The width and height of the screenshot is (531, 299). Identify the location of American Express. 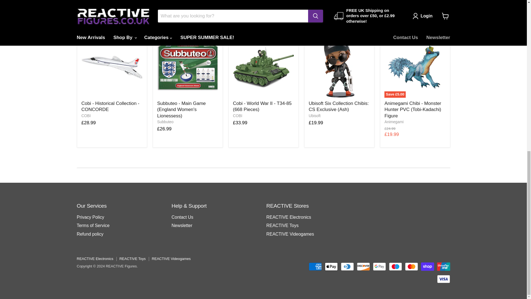
(315, 267).